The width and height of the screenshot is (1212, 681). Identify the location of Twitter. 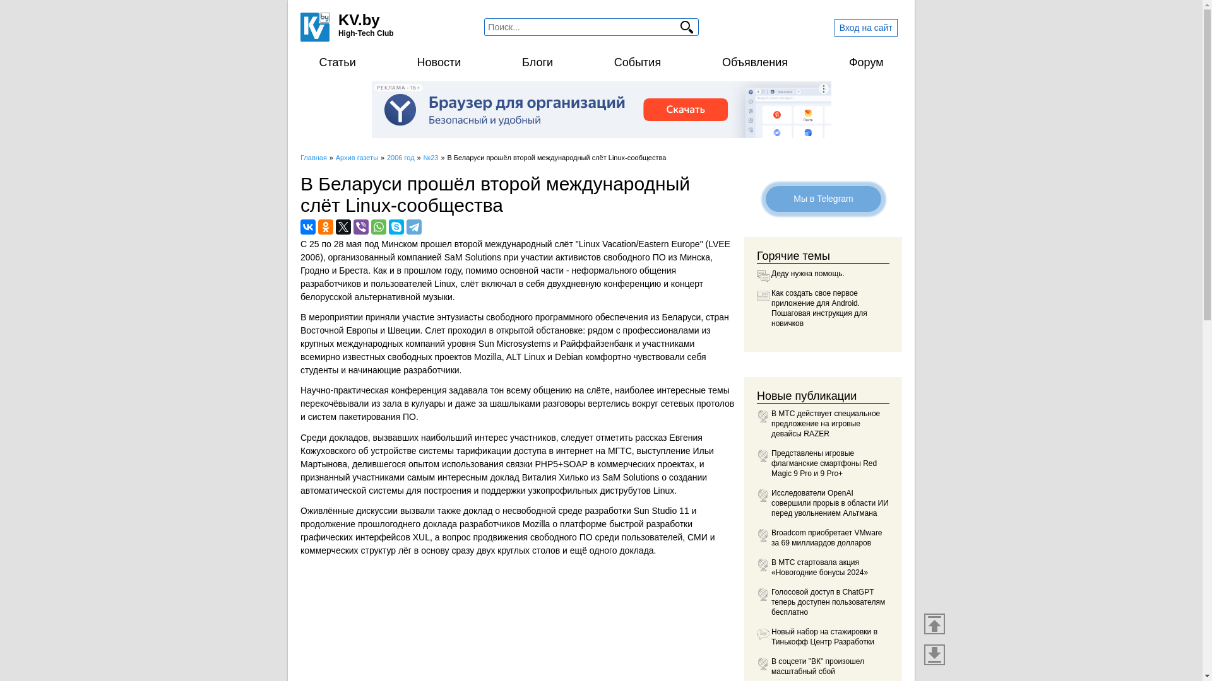
(343, 227).